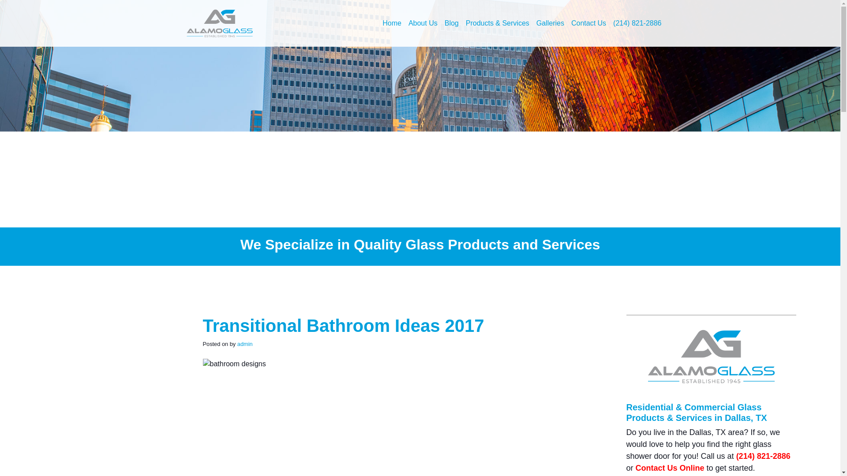 The image size is (847, 476). Describe the element at coordinates (392, 23) in the screenshot. I see `Home` at that location.